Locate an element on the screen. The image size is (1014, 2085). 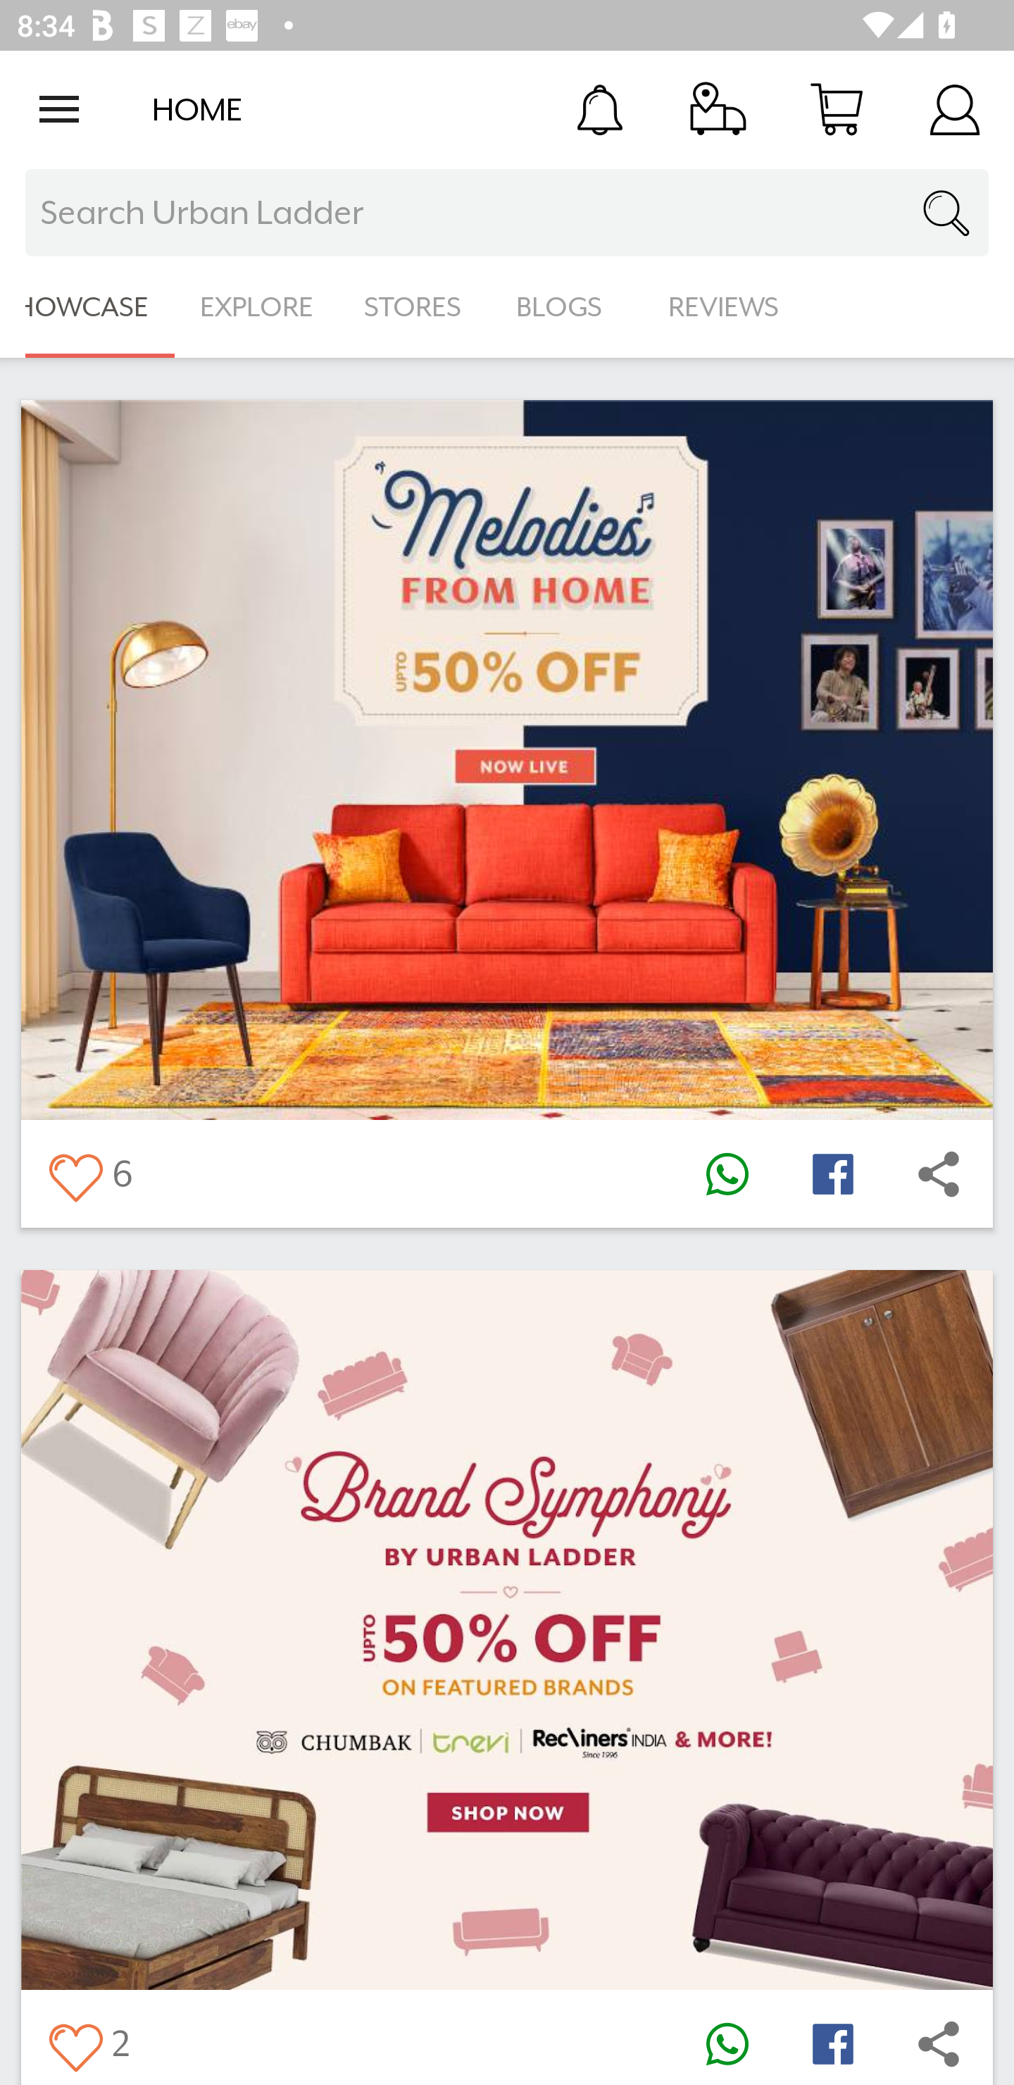
 is located at coordinates (727, 2043).